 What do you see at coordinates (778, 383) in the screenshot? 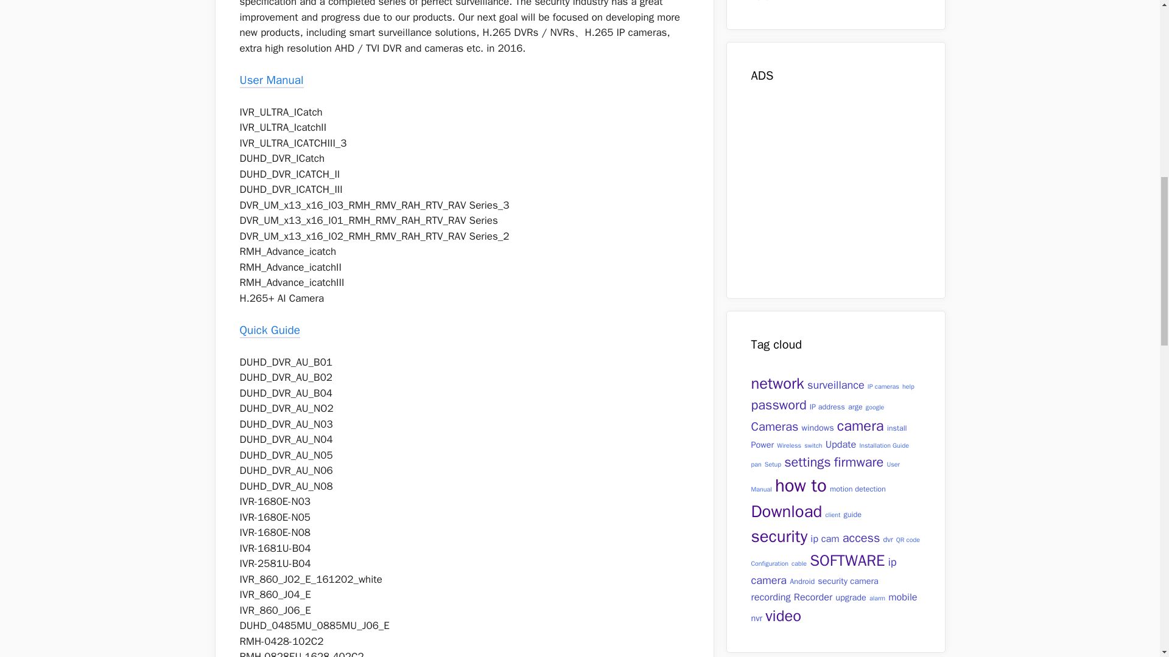
I see `244 topics` at bounding box center [778, 383].